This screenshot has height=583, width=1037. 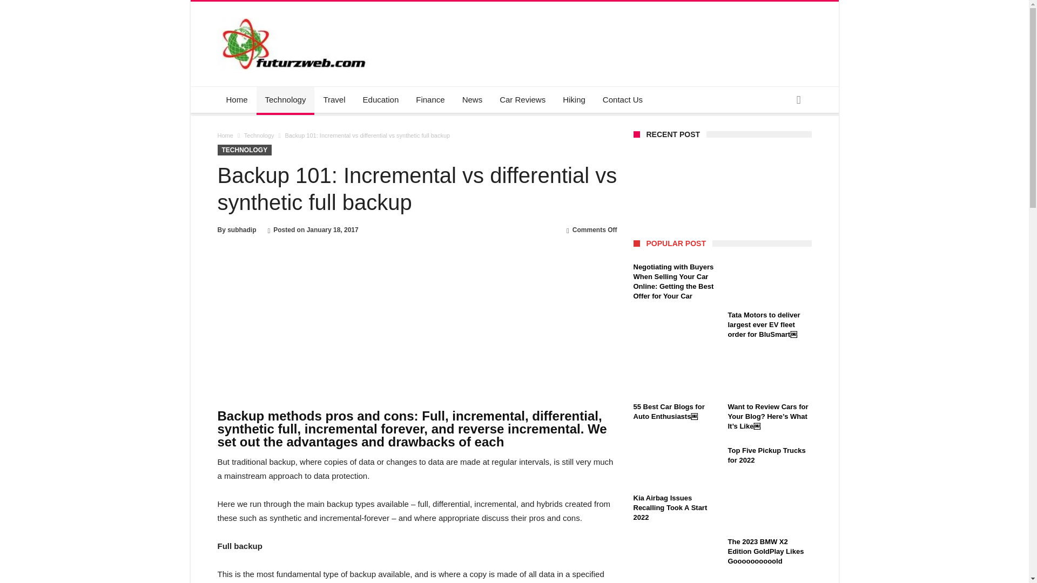 I want to click on Home, so click(x=225, y=135).